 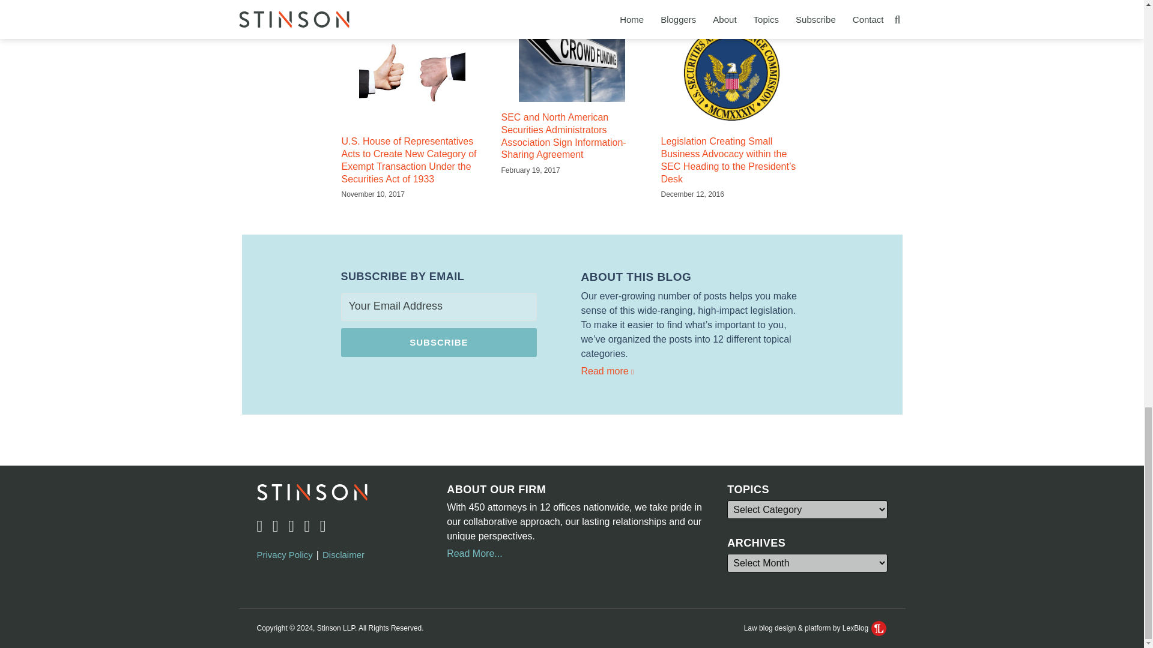 I want to click on Subscribe, so click(x=439, y=342).